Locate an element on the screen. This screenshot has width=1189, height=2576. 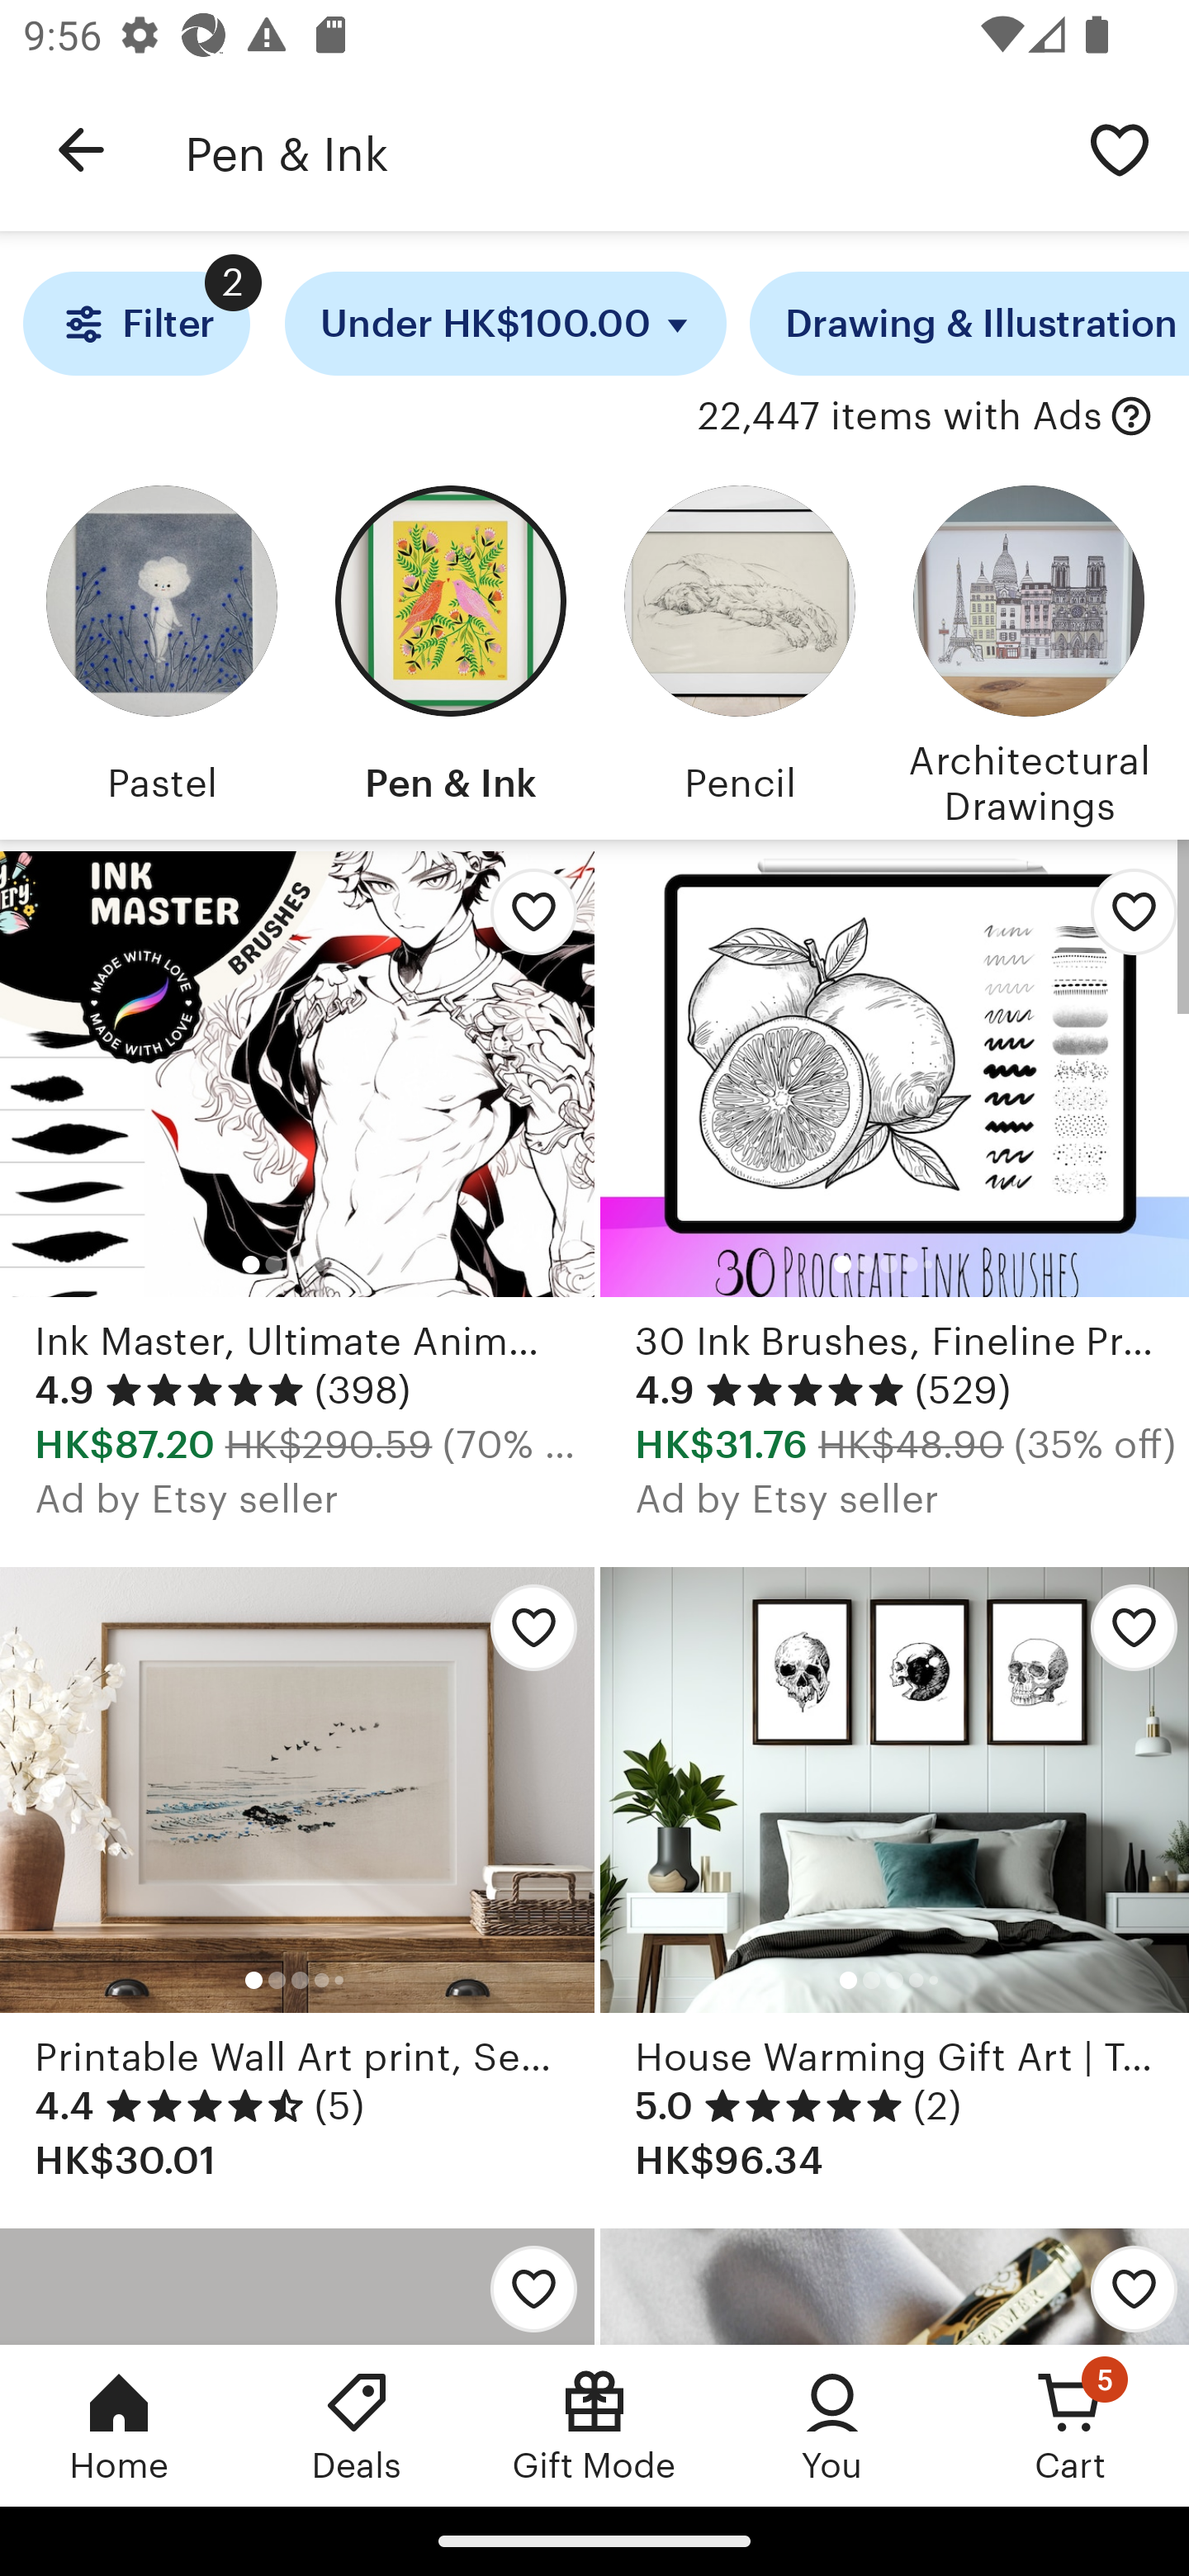
Gift Mode is located at coordinates (594, 2425).